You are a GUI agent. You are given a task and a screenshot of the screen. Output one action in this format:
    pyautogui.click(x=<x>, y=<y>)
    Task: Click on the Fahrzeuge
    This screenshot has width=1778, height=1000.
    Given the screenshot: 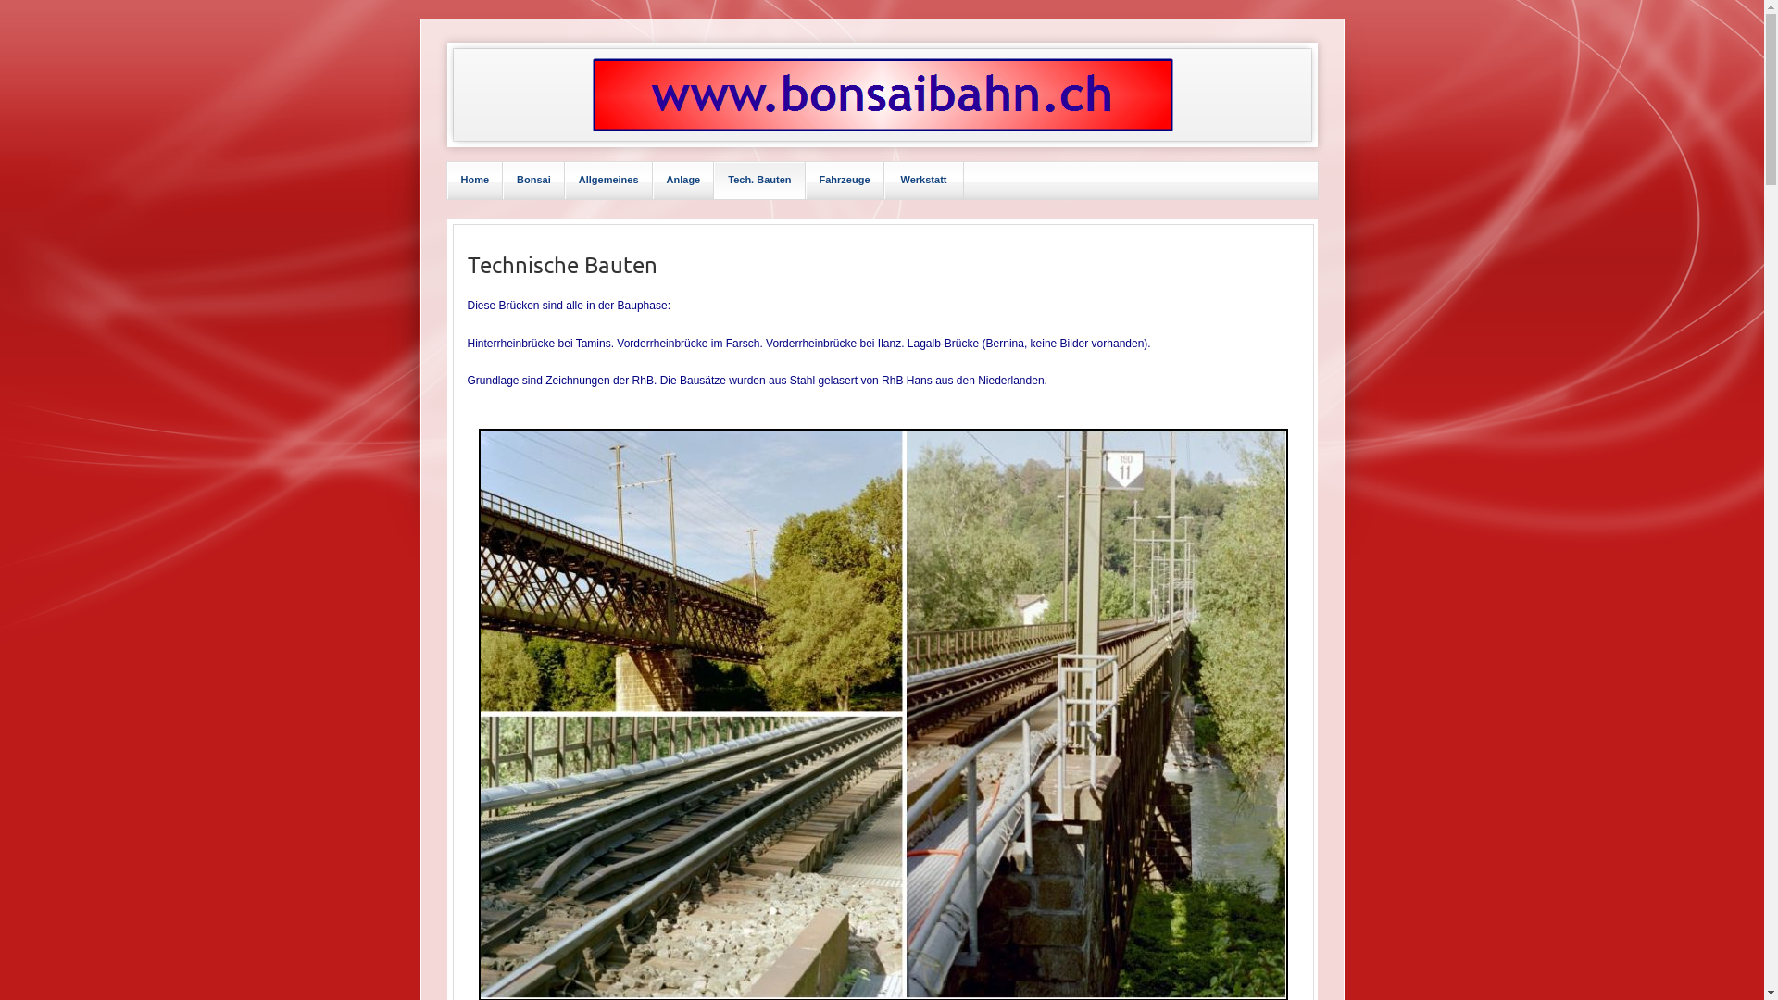 What is the action you would take?
    pyautogui.click(x=845, y=180)
    